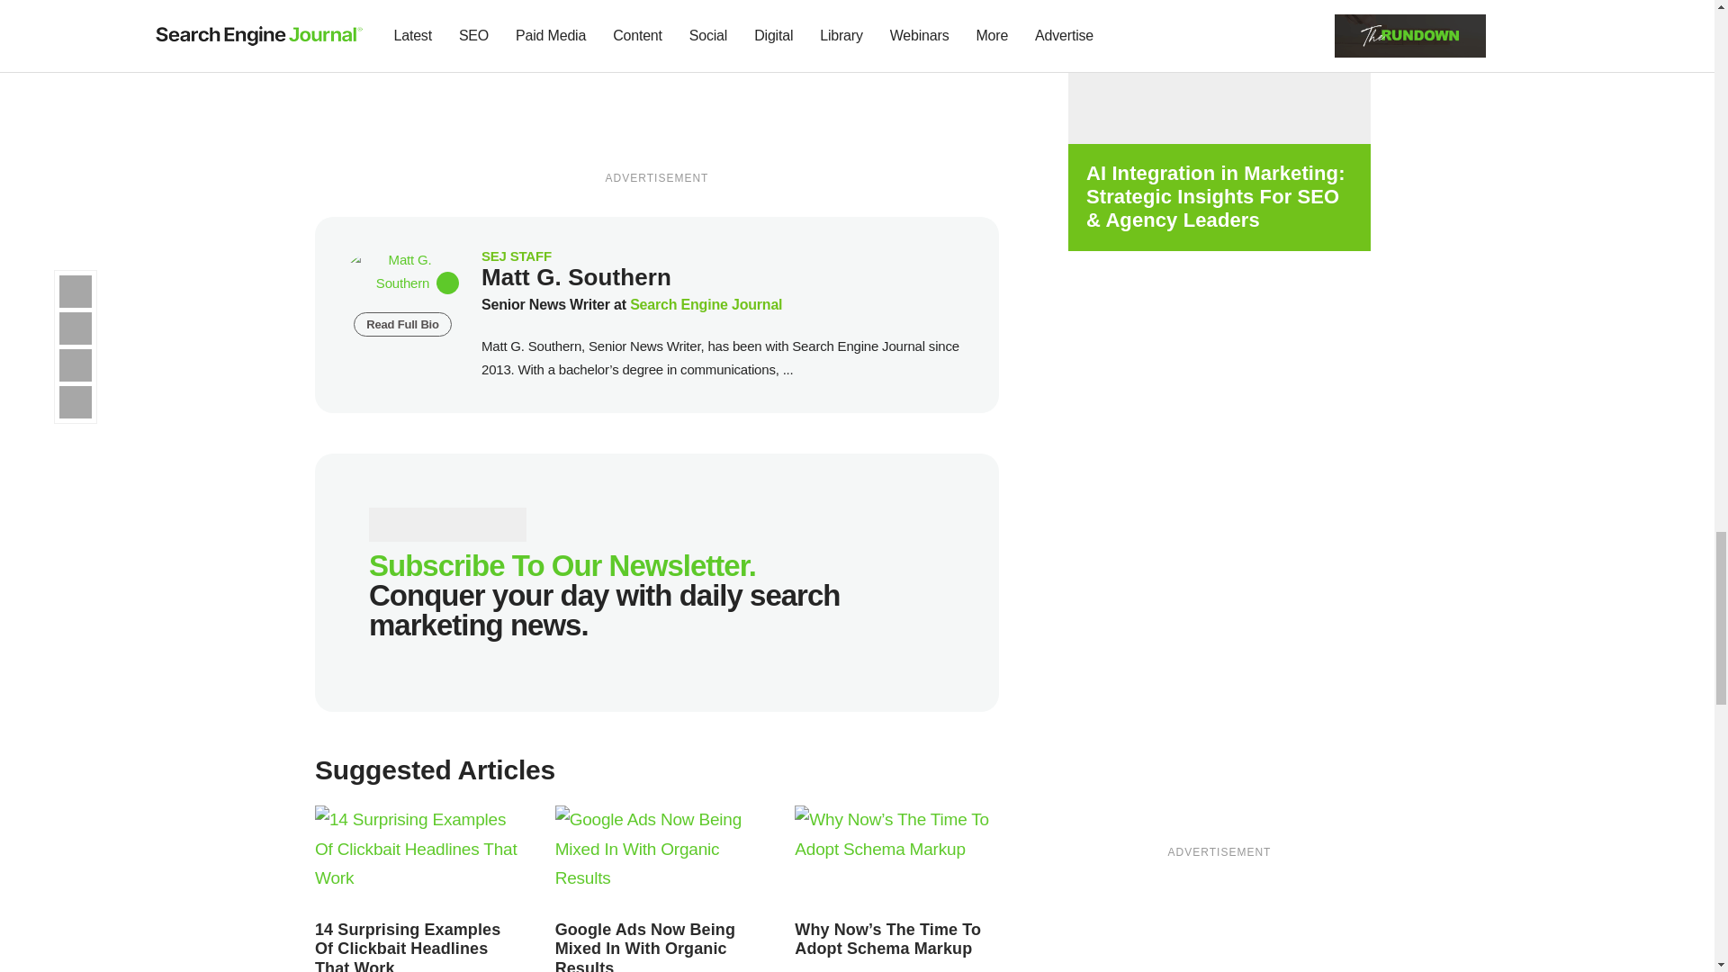 The width and height of the screenshot is (1728, 972). What do you see at coordinates (644, 946) in the screenshot?
I see `Read the Article` at bounding box center [644, 946].